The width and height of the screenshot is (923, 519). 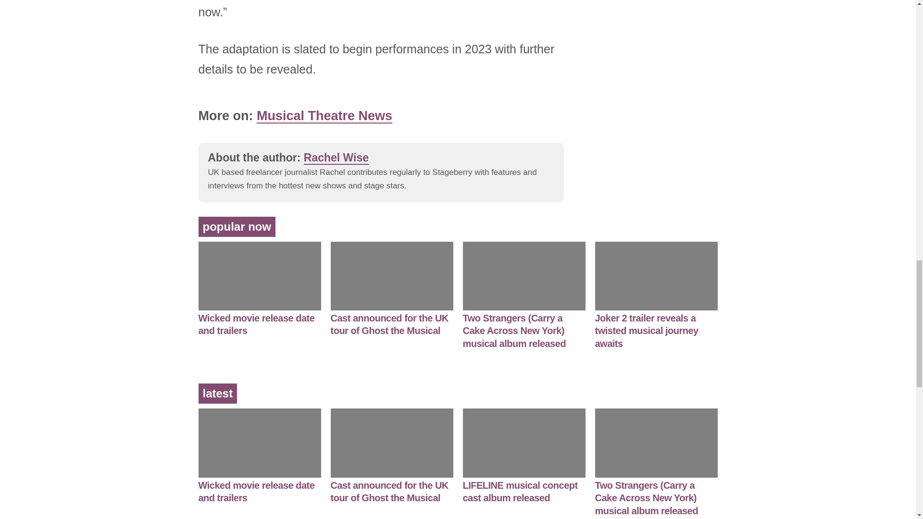 What do you see at coordinates (389, 324) in the screenshot?
I see `Cast announced for the UK tour of Ghost the Musical` at bounding box center [389, 324].